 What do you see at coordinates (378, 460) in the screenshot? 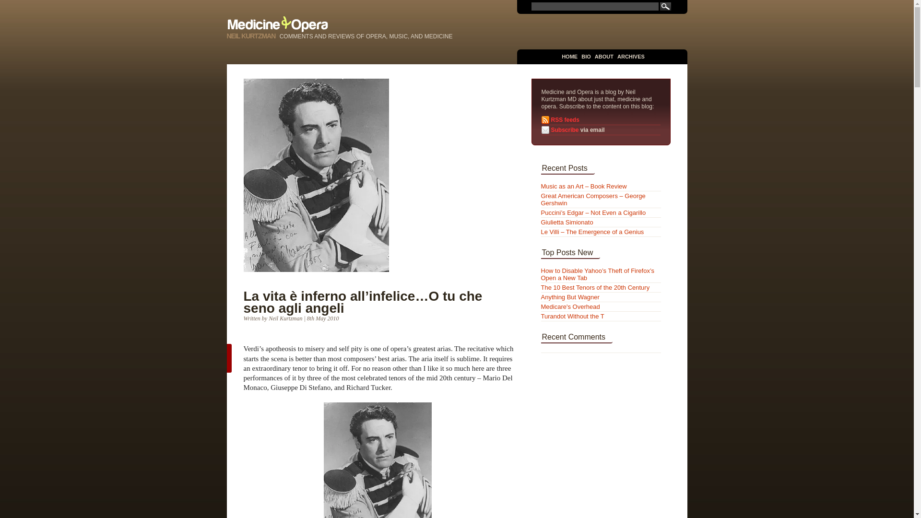
I see `Mario del Monaco` at bounding box center [378, 460].